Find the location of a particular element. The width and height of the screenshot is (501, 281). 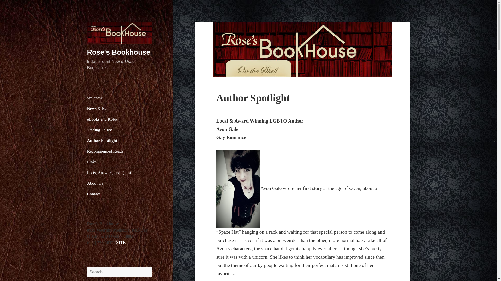

Avon Gale is located at coordinates (260, 133).